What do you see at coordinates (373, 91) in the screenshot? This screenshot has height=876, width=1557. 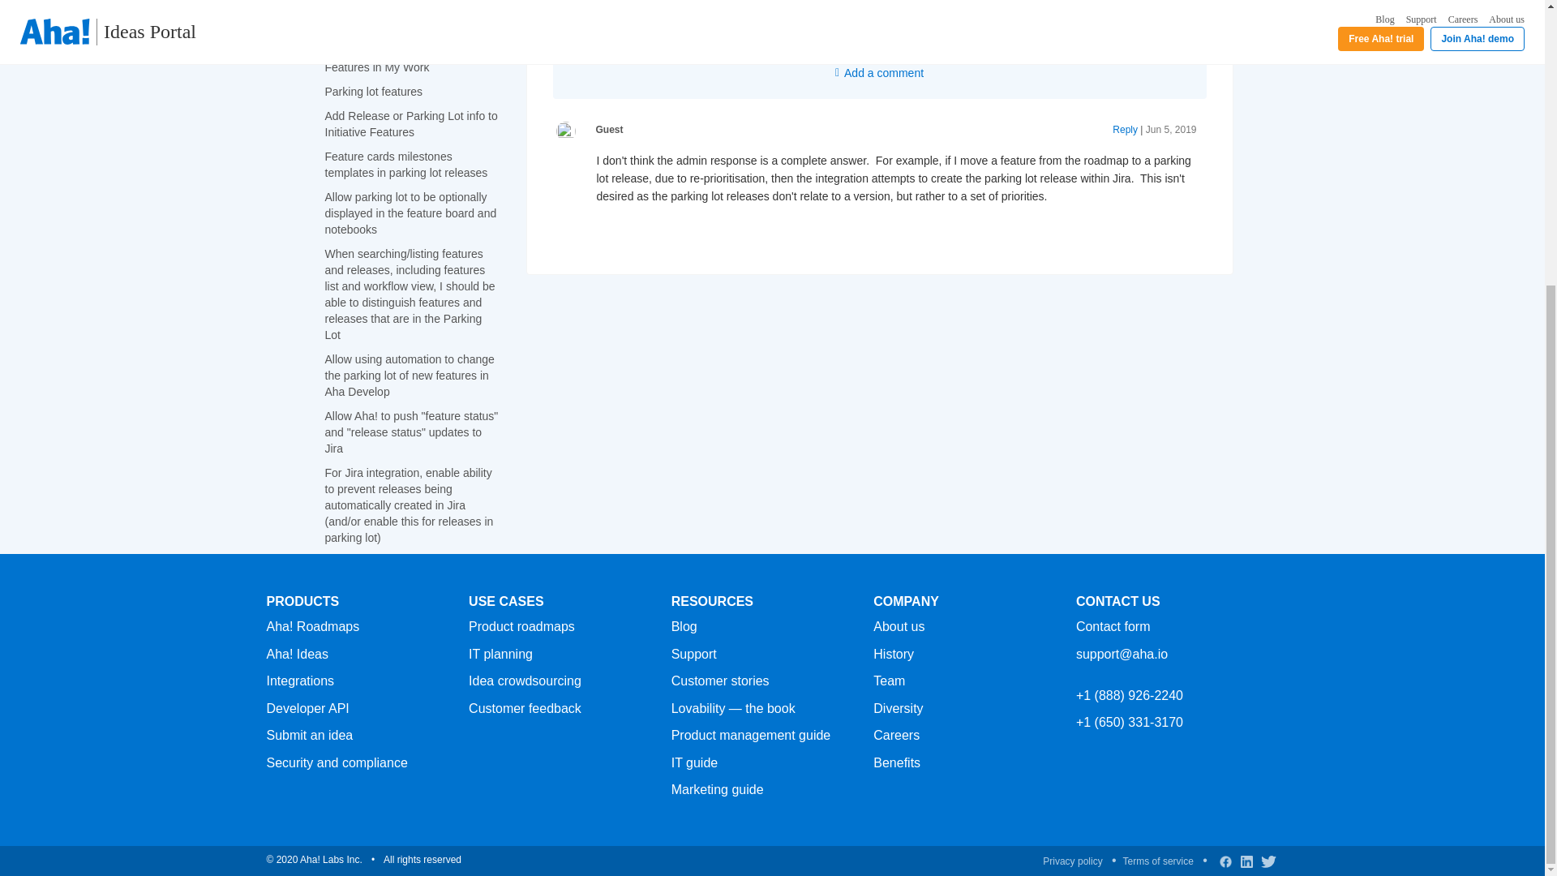 I see `Parking lot features` at bounding box center [373, 91].